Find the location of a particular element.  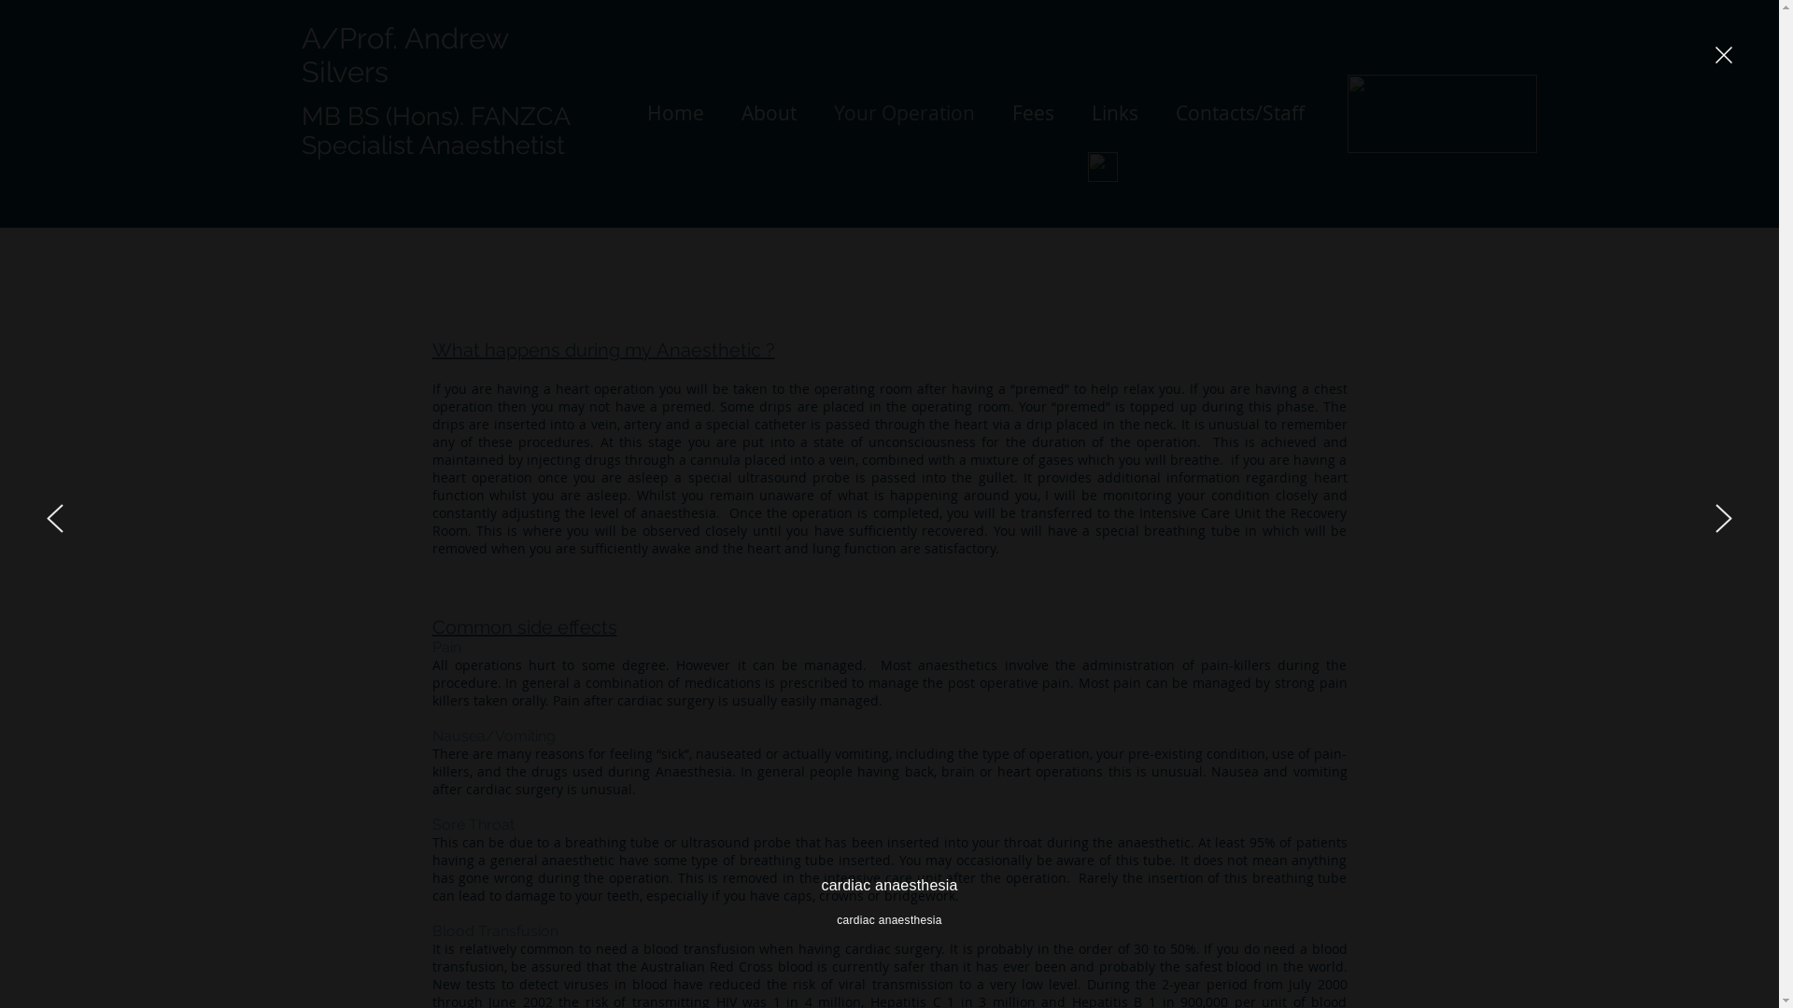

send us an email is located at coordinates (1102, 167).